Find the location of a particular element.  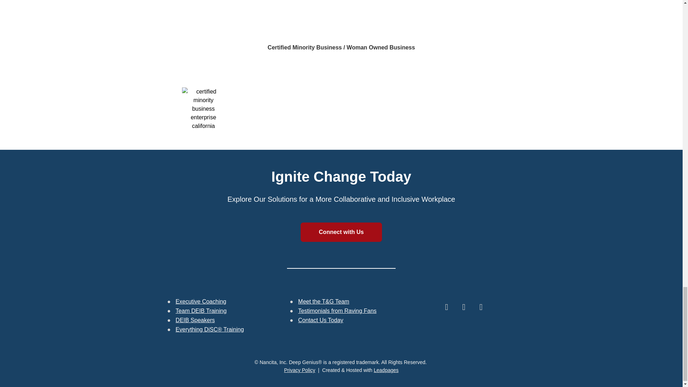

Testimonials from Raving Fans is located at coordinates (337, 310).